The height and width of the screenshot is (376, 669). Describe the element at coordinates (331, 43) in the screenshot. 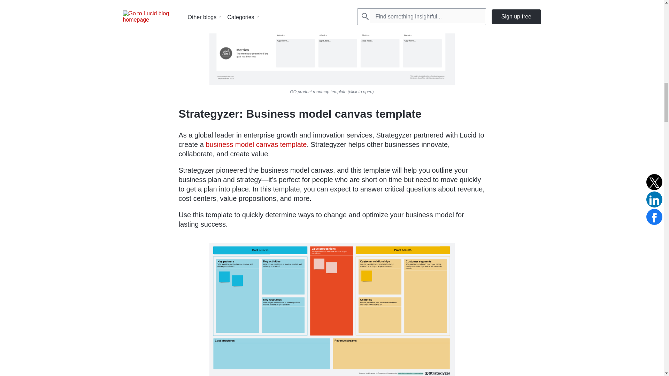

I see `Image link` at that location.